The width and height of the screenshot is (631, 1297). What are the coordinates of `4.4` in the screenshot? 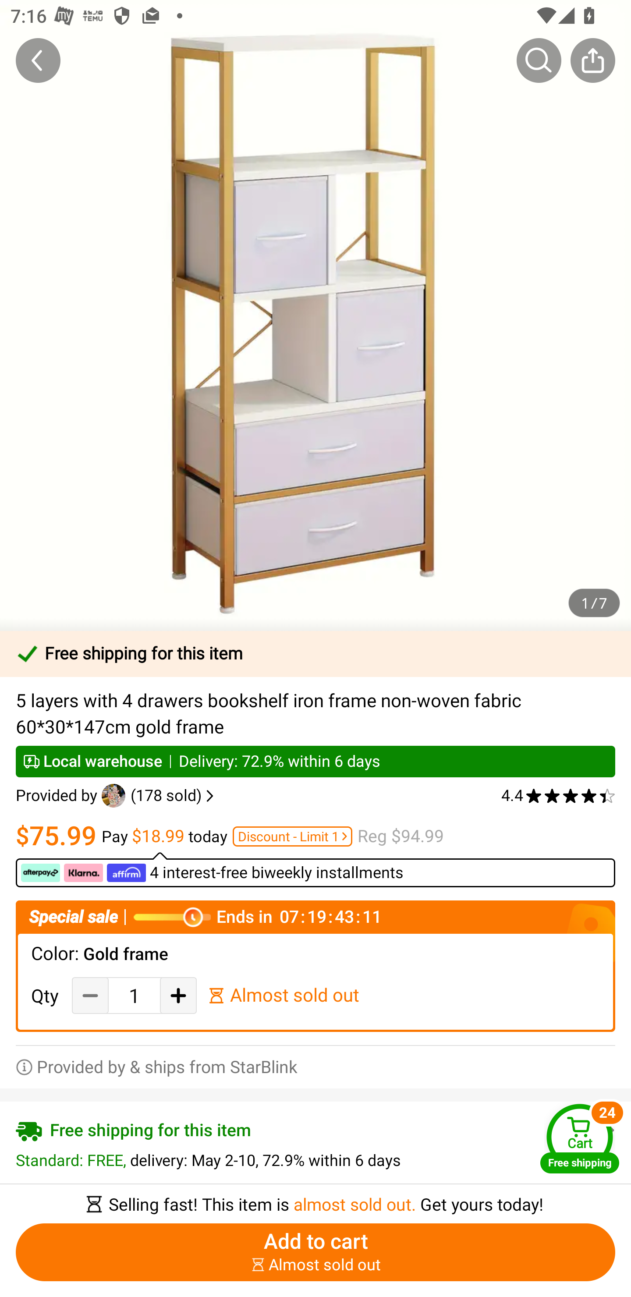 It's located at (558, 796).